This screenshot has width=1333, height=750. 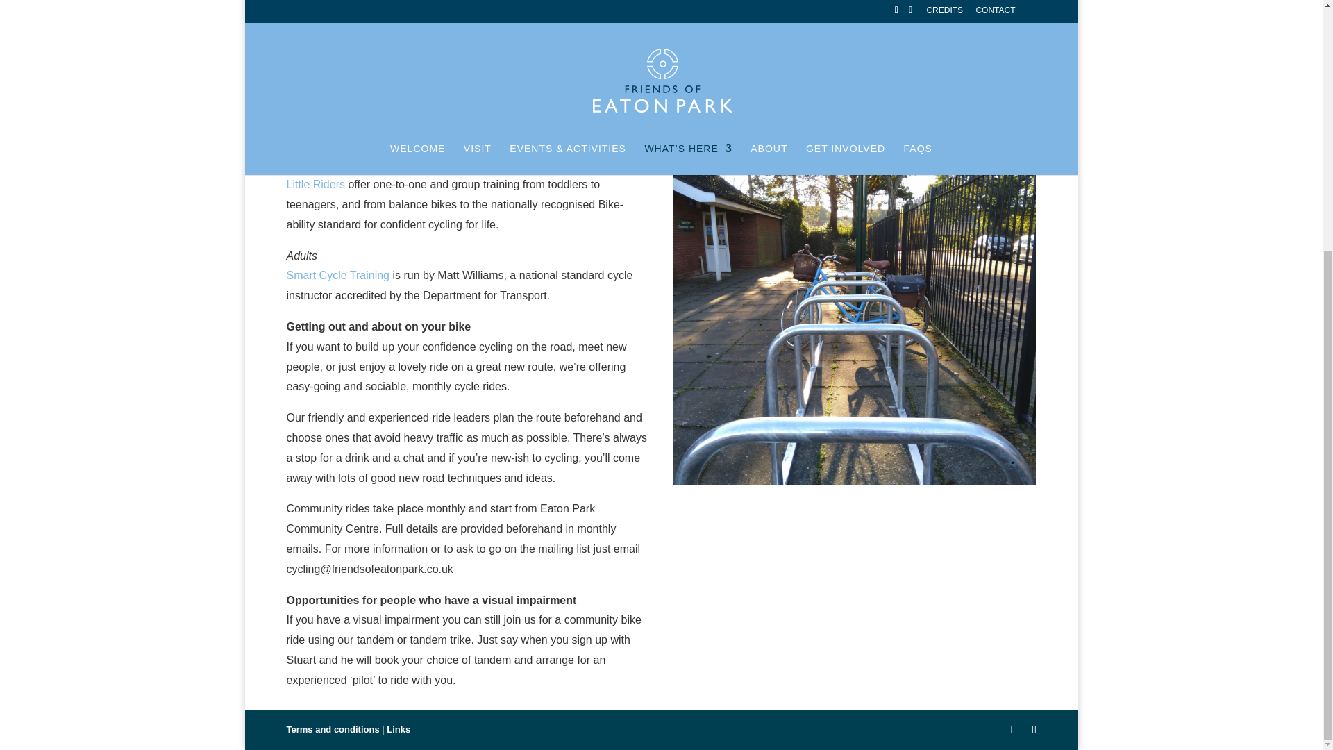 What do you see at coordinates (332, 729) in the screenshot?
I see `Terms and conditions` at bounding box center [332, 729].